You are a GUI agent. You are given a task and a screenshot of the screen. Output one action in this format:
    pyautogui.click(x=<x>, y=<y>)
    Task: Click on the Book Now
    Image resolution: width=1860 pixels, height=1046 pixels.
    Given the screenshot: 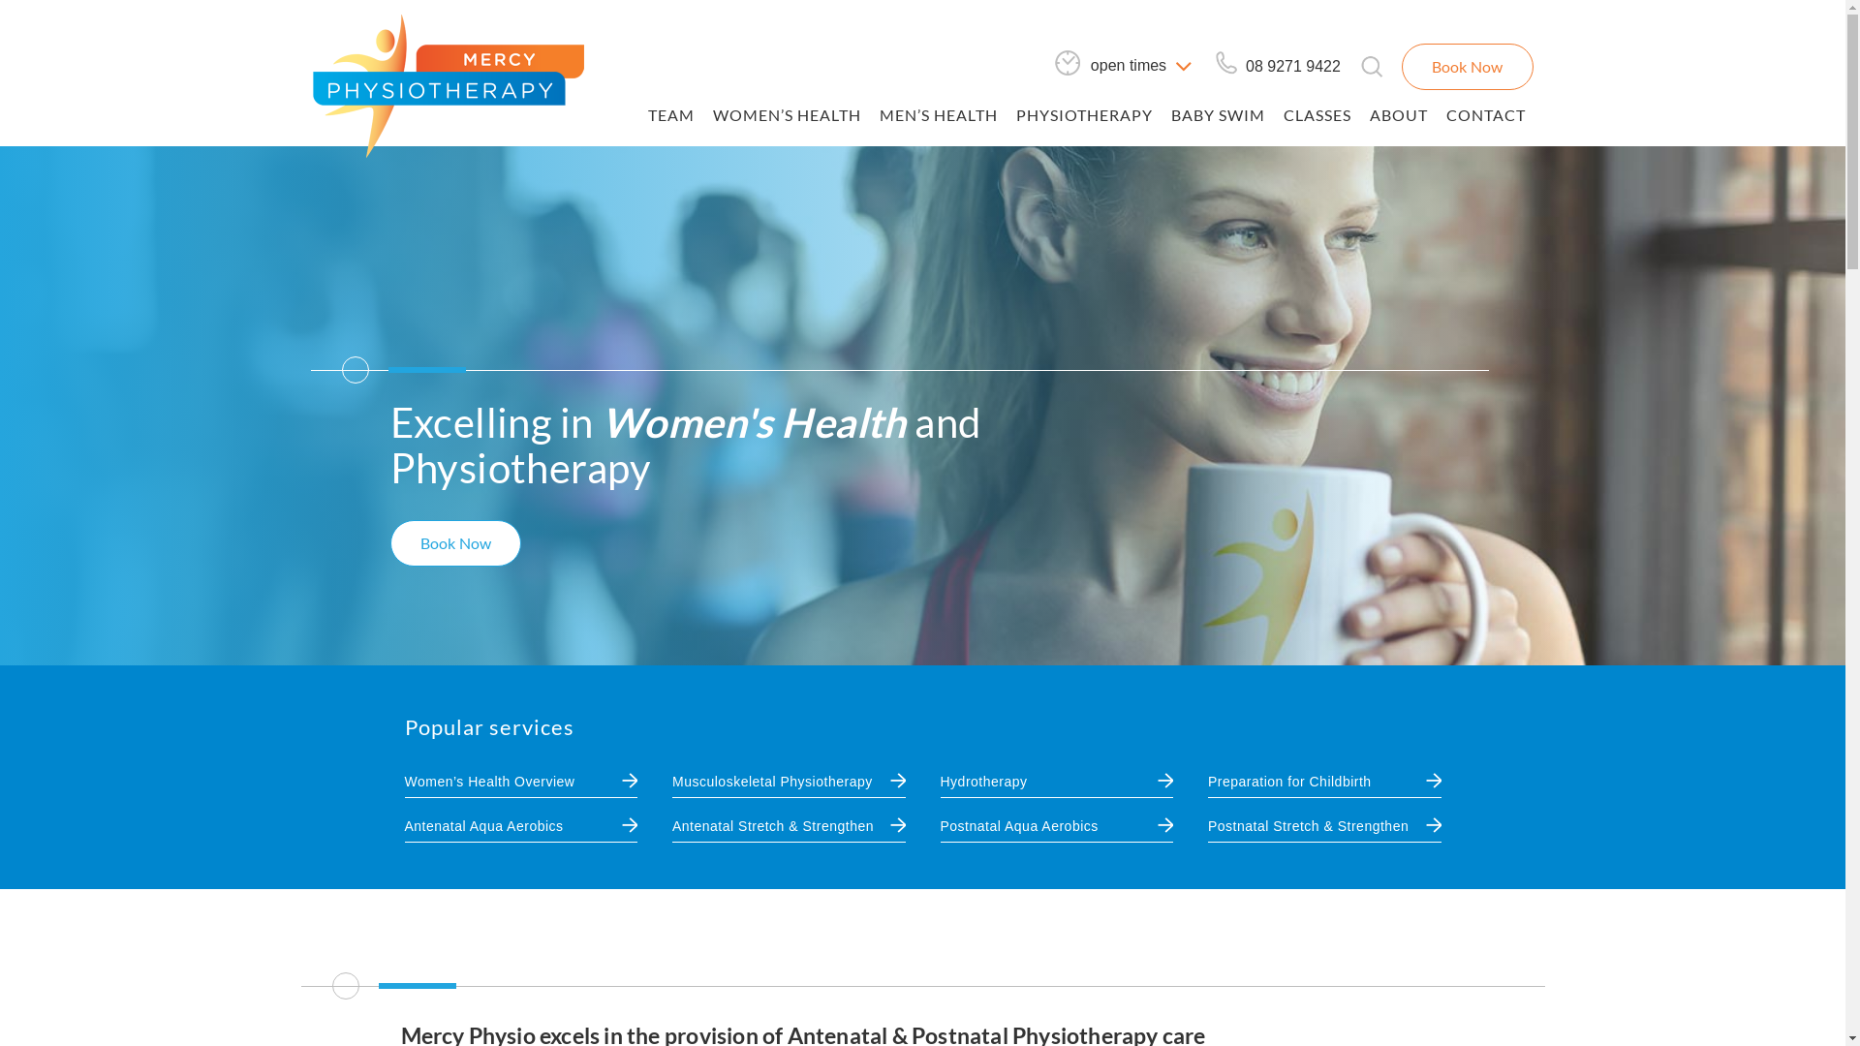 What is the action you would take?
    pyautogui.click(x=455, y=543)
    